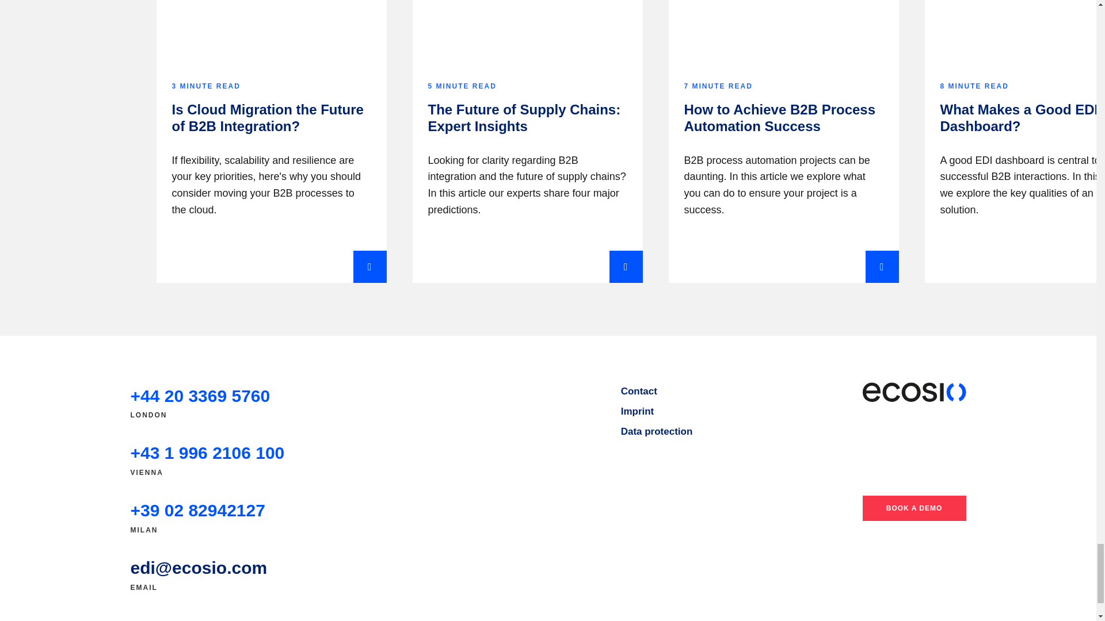 This screenshot has height=621, width=1105. Describe the element at coordinates (914, 392) in the screenshot. I see `to the home page` at that location.